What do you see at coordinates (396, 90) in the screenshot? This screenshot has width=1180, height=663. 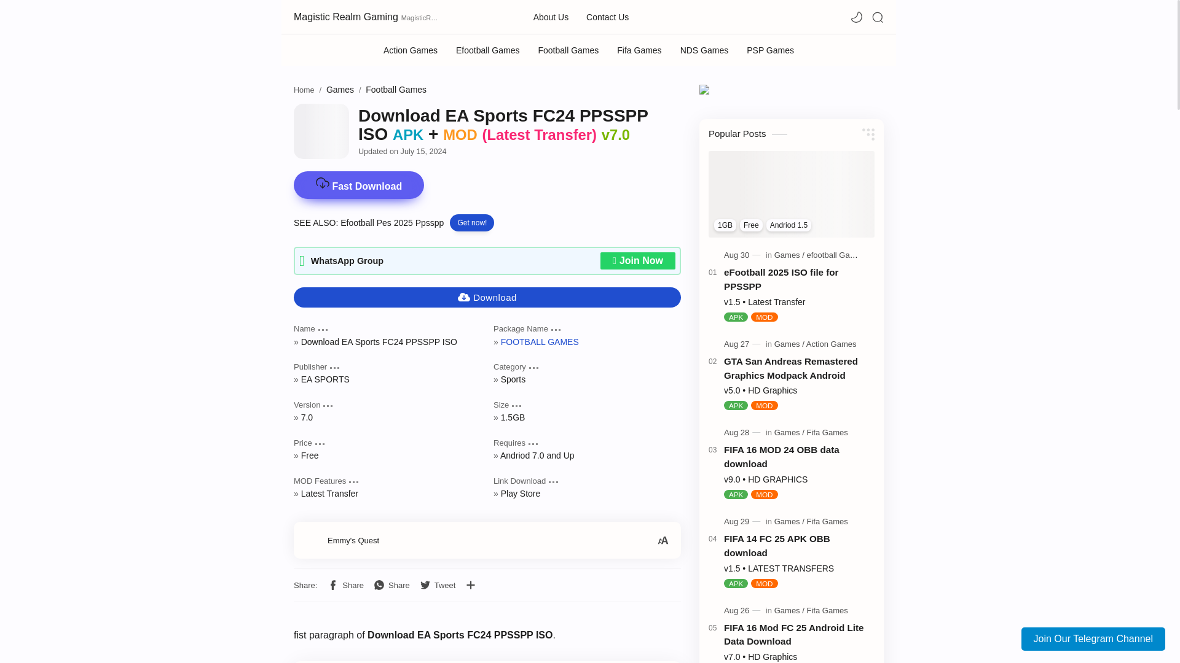 I see `Football Games` at bounding box center [396, 90].